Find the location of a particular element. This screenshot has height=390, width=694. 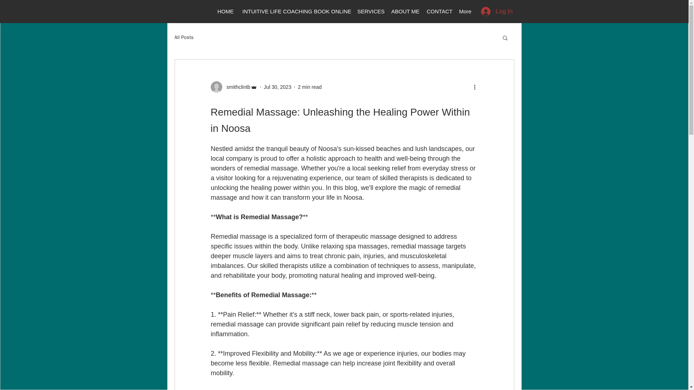

BOOK ONLINE is located at coordinates (331, 12).